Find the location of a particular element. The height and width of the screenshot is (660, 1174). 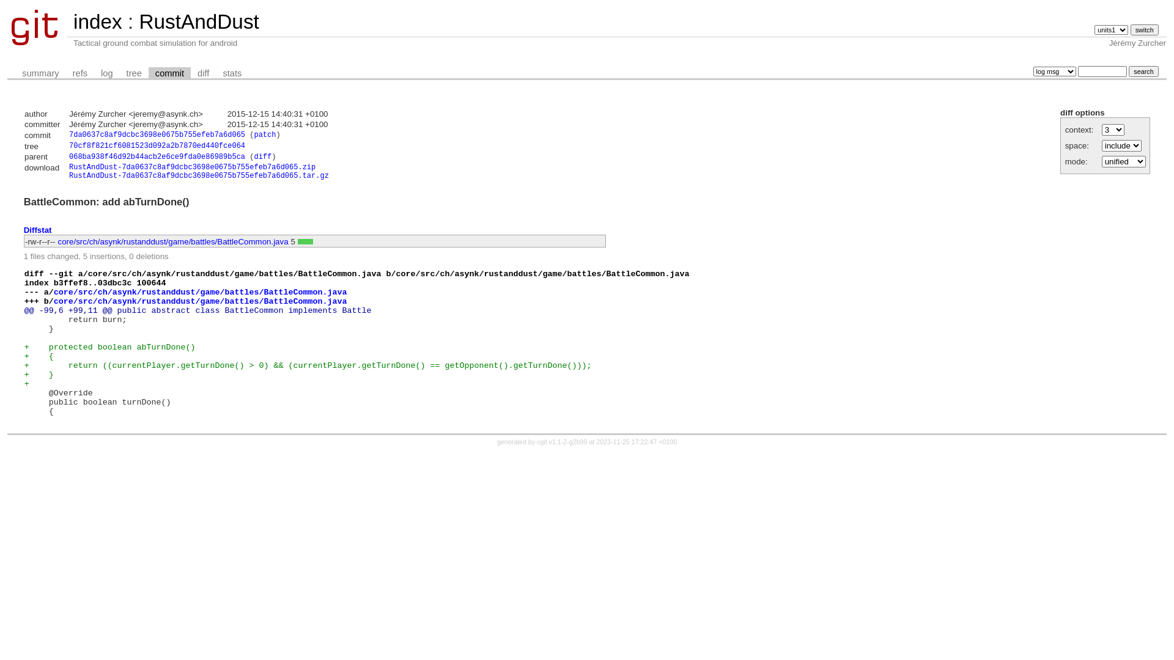

RustAndDust-7da0637c8af9dcbc3698e0675b755efeb7a6d065.tar.gz is located at coordinates (199, 176).